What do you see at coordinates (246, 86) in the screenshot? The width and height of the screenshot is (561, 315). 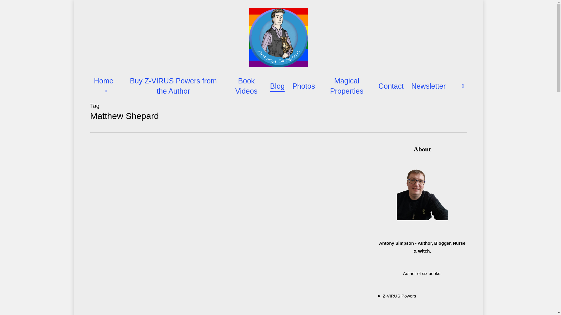 I see `Book Videos` at bounding box center [246, 86].